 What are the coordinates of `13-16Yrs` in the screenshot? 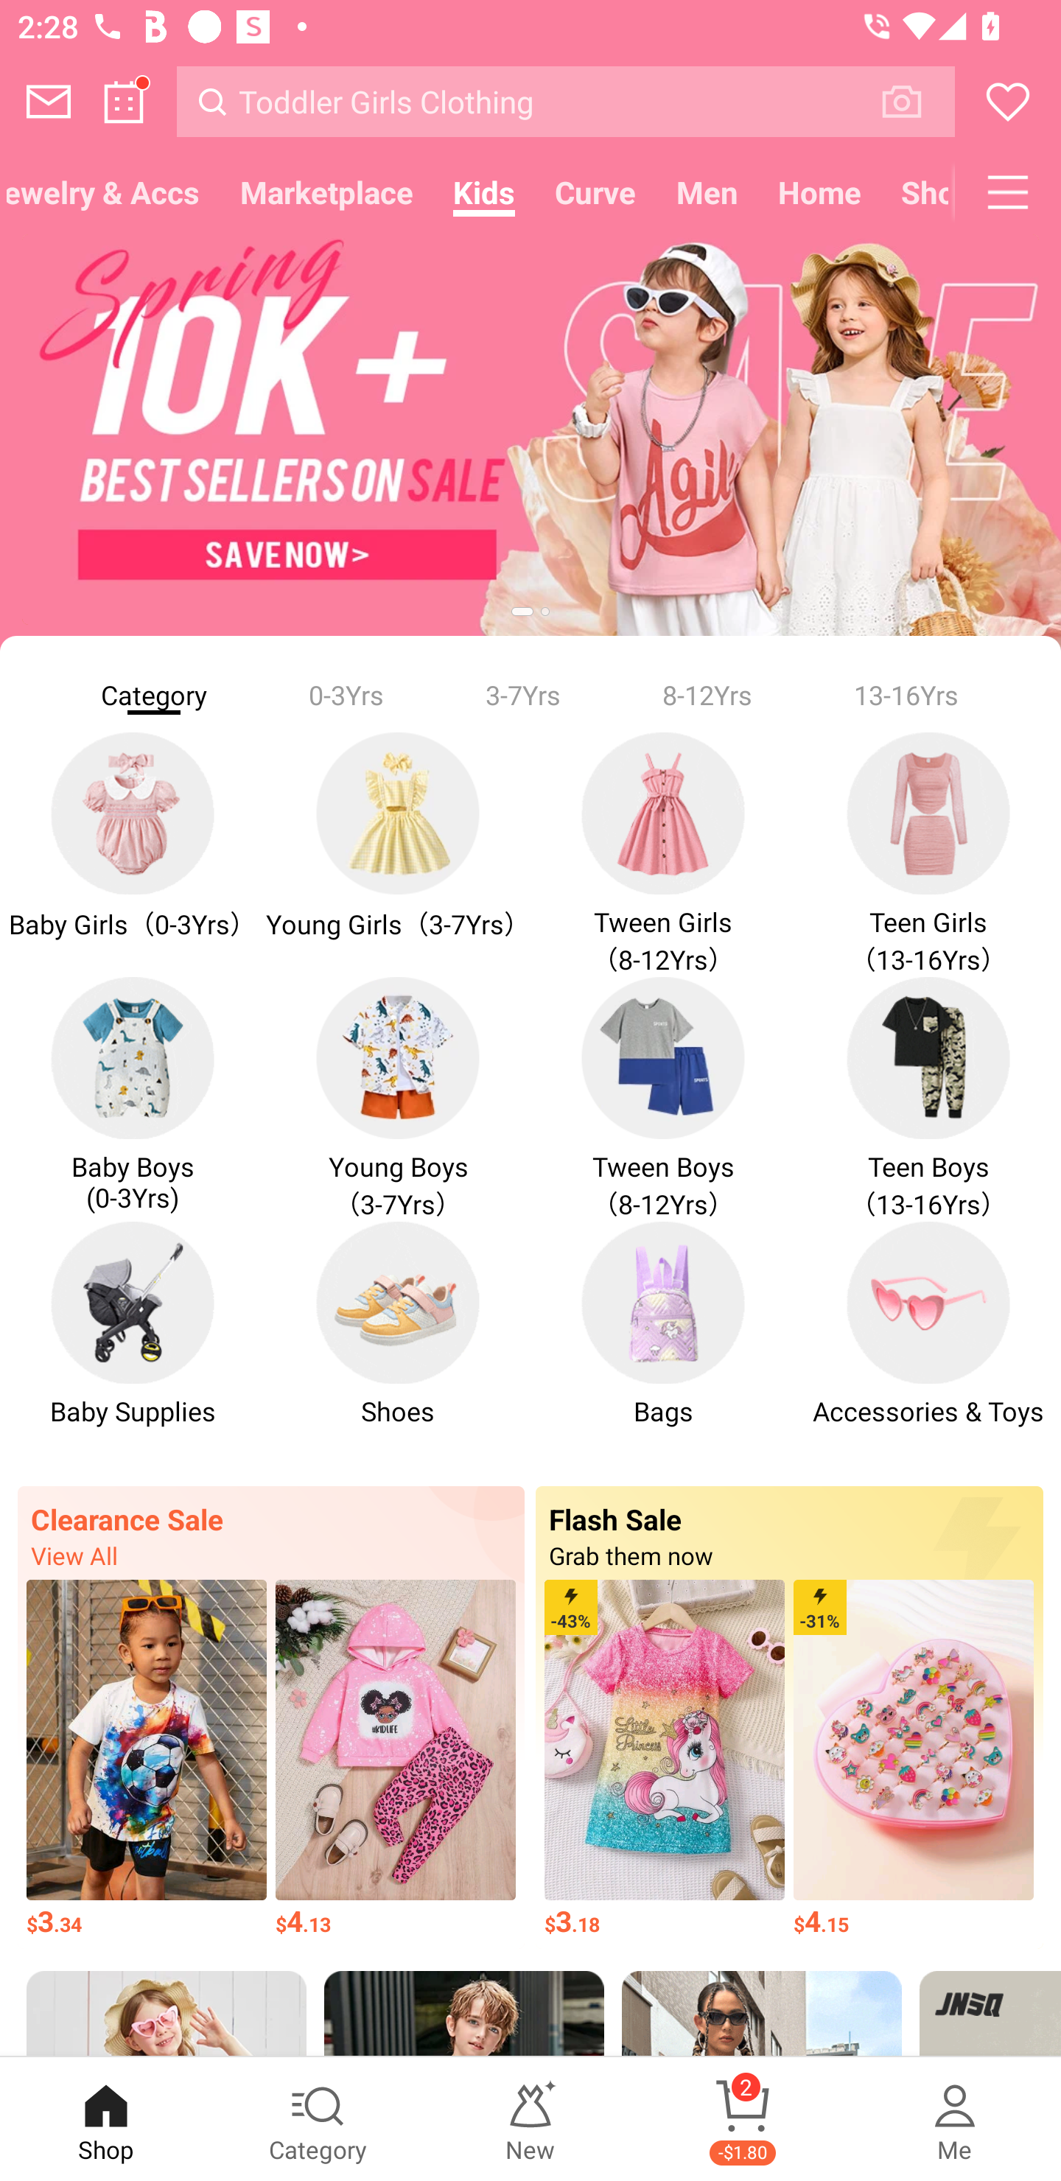 It's located at (906, 694).